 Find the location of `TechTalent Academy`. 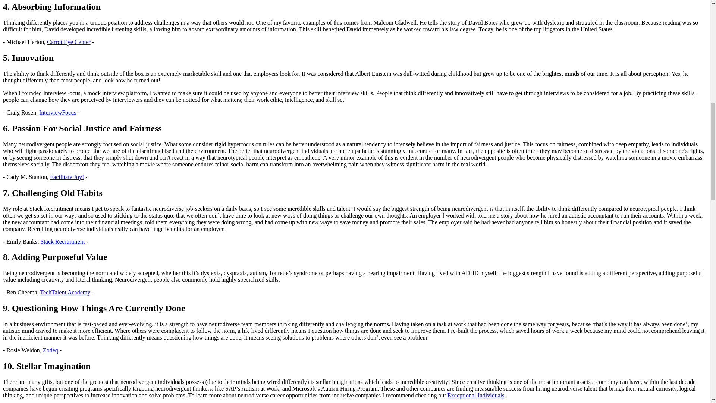

TechTalent Academy is located at coordinates (65, 292).